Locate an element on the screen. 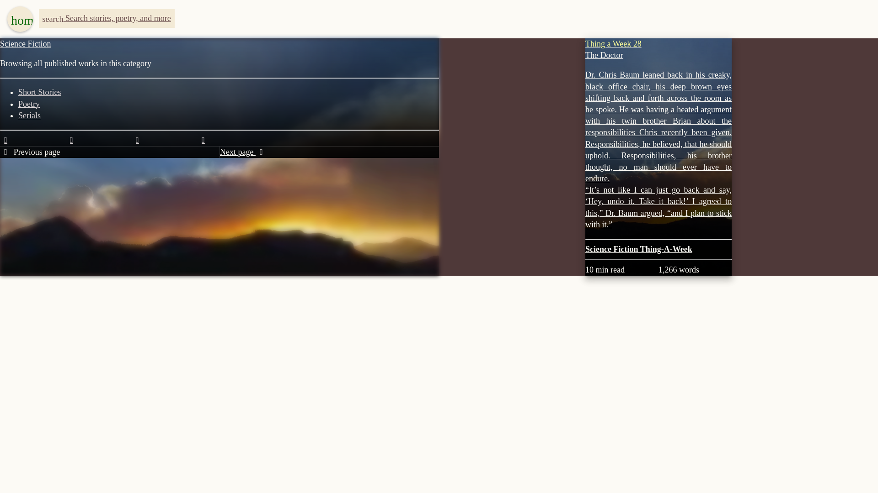  Science Fiction is located at coordinates (613, 249).